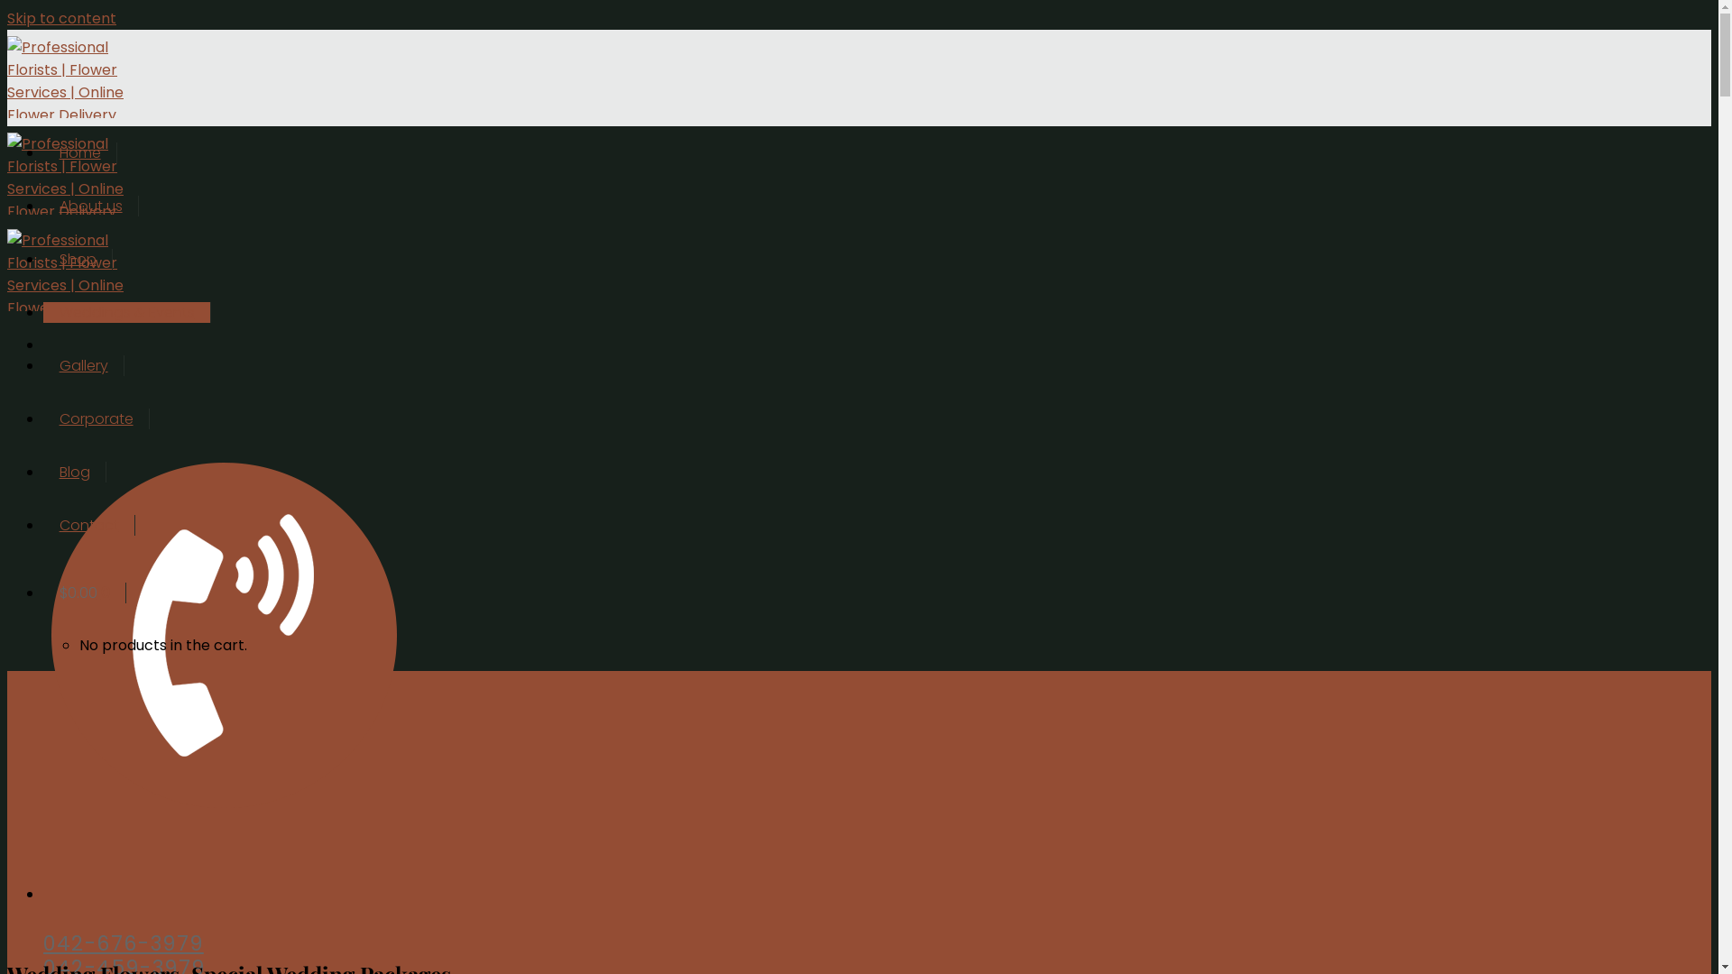  What do you see at coordinates (91, 206) in the screenshot?
I see `About us` at bounding box center [91, 206].